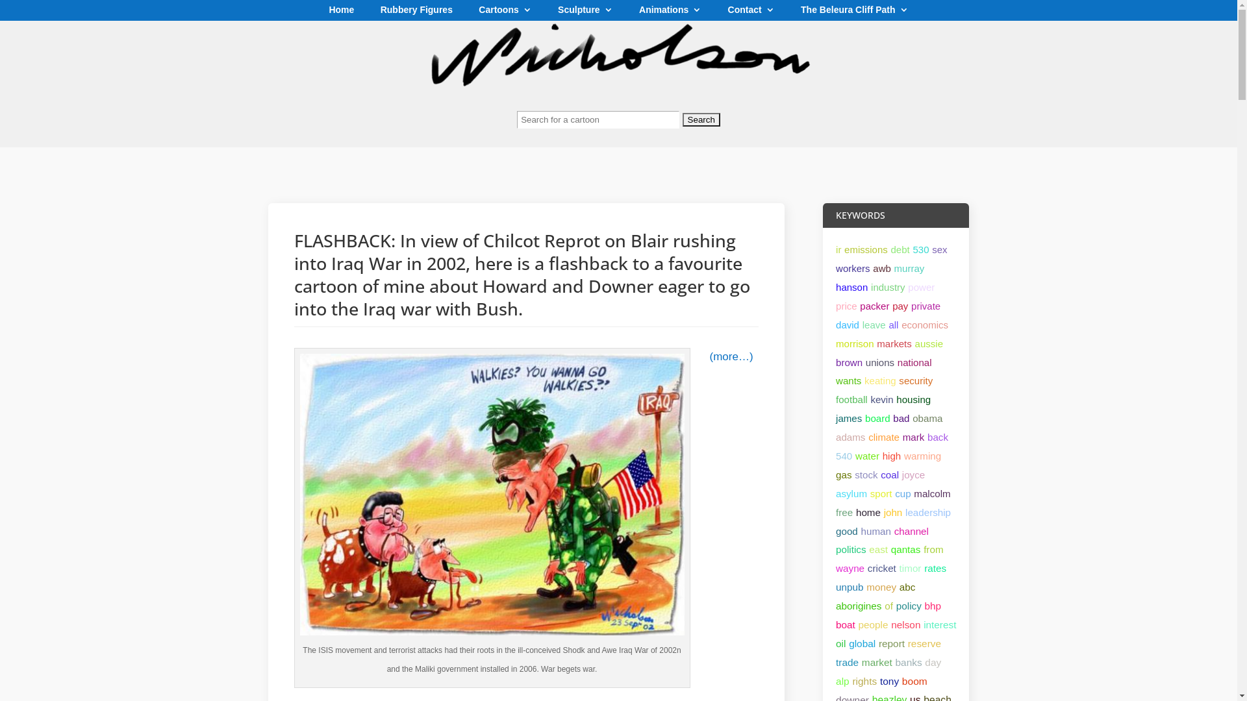 The width and height of the screenshot is (1247, 701). I want to click on free, so click(844, 513).